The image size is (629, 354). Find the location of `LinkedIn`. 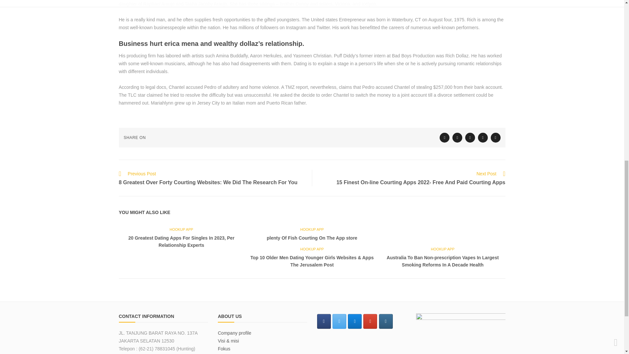

LinkedIn is located at coordinates (483, 138).